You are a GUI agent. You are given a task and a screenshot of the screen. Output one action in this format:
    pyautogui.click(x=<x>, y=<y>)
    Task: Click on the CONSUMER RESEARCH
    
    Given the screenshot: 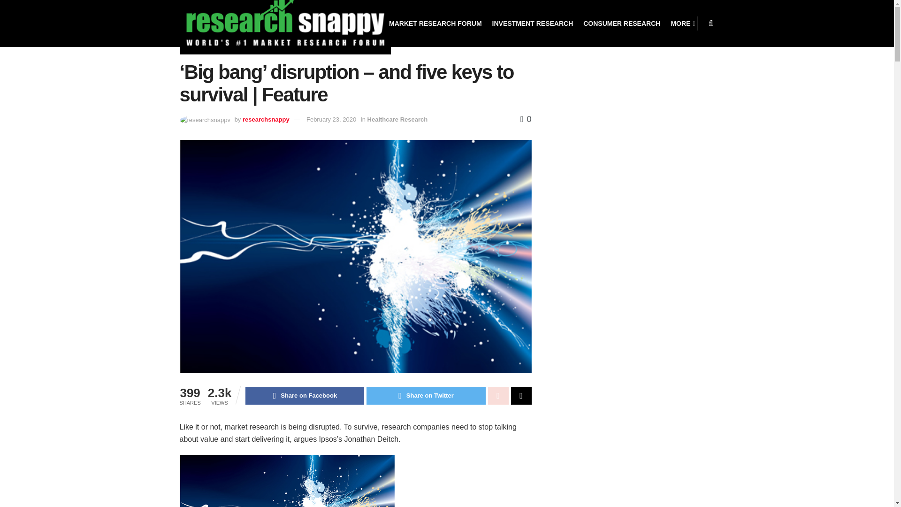 What is the action you would take?
    pyautogui.click(x=621, y=23)
    